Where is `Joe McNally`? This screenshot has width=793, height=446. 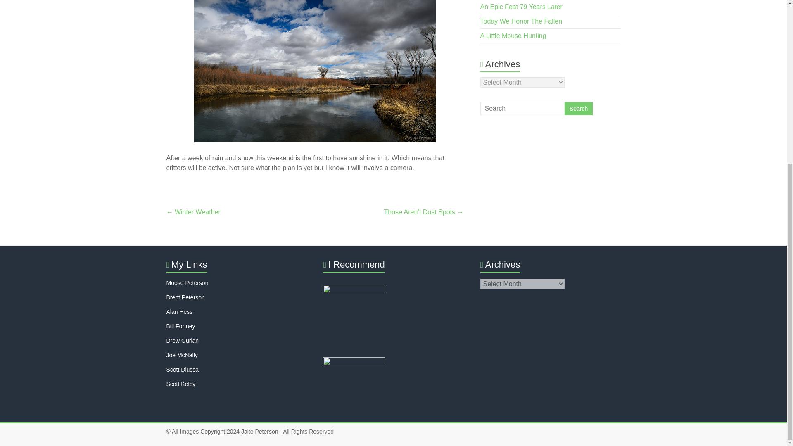
Joe McNally is located at coordinates (182, 355).